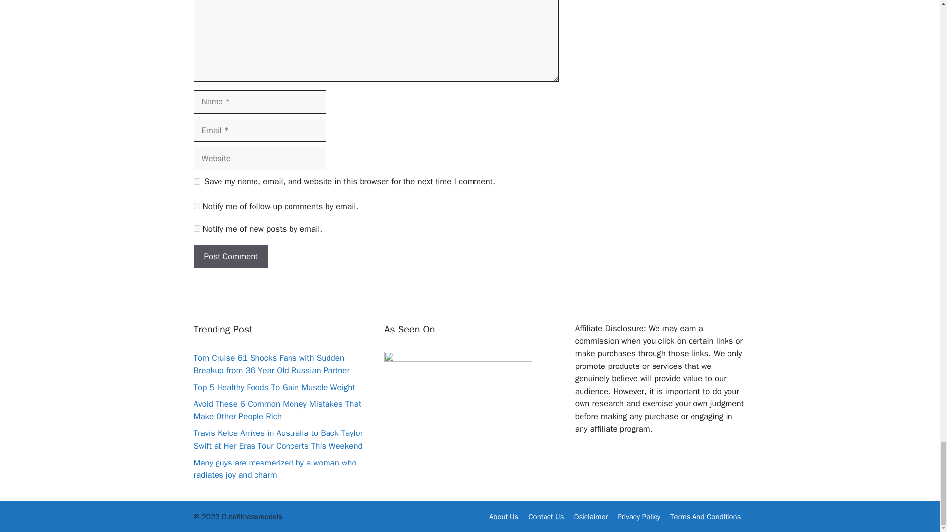  What do you see at coordinates (196, 228) in the screenshot?
I see `subscribe` at bounding box center [196, 228].